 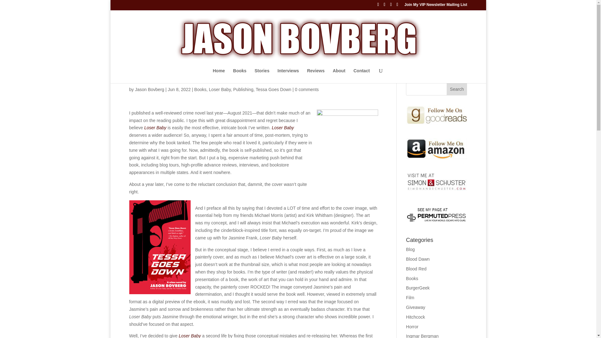 What do you see at coordinates (190, 335) in the screenshot?
I see `Loser Baby` at bounding box center [190, 335].